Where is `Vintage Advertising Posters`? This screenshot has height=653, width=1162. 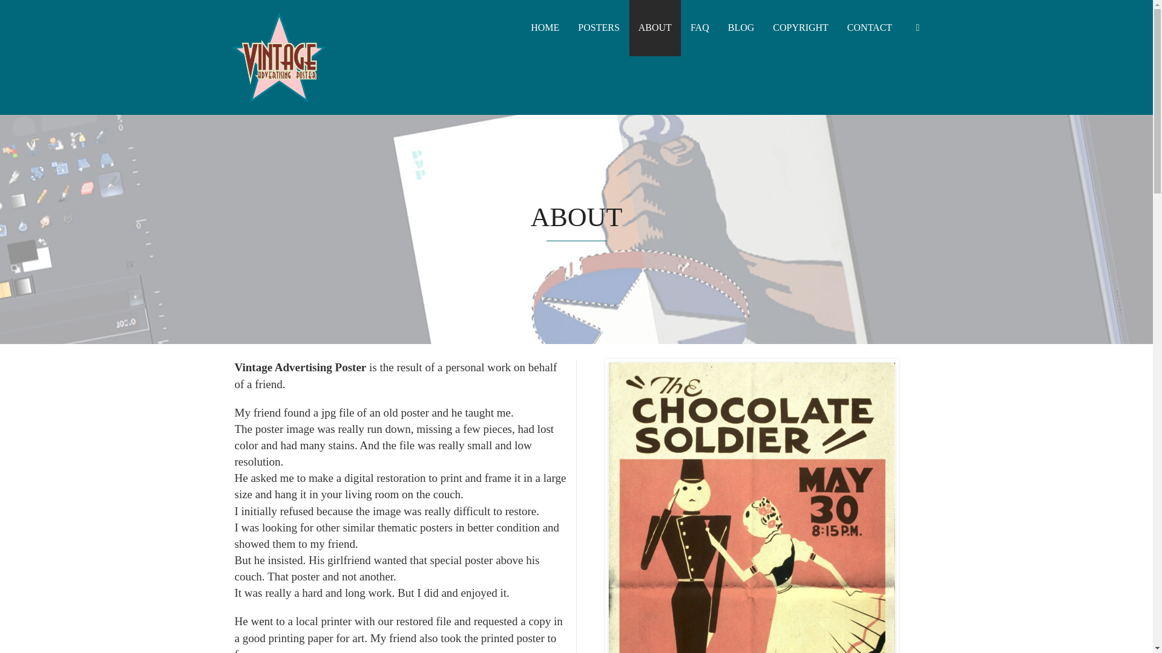
Vintage Advertising Posters is located at coordinates (278, 56).